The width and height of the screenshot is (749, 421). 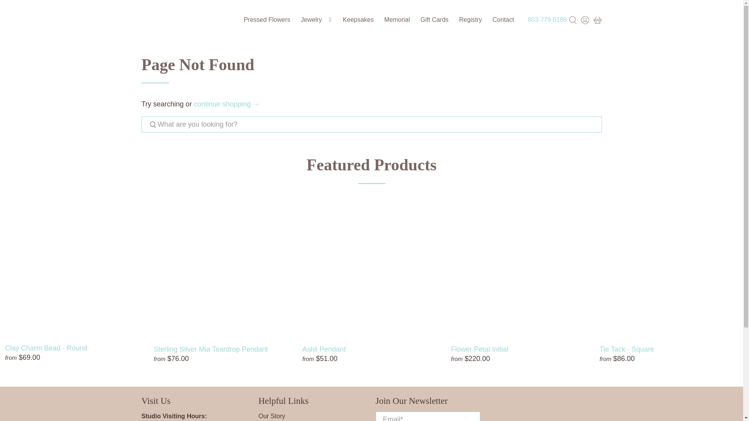 What do you see at coordinates (503, 19) in the screenshot?
I see `Contact` at bounding box center [503, 19].